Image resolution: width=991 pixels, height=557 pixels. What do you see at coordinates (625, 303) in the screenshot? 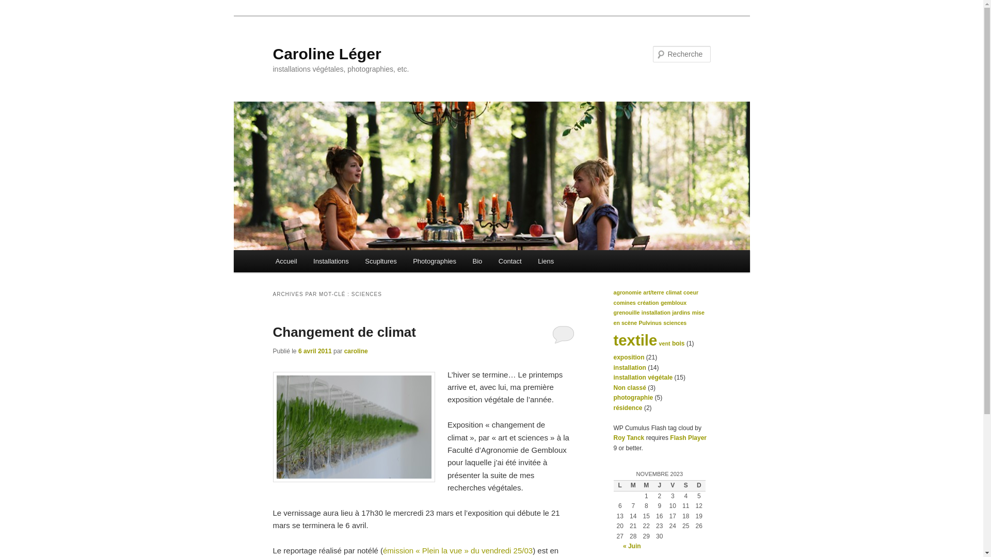
I see `comines` at bounding box center [625, 303].